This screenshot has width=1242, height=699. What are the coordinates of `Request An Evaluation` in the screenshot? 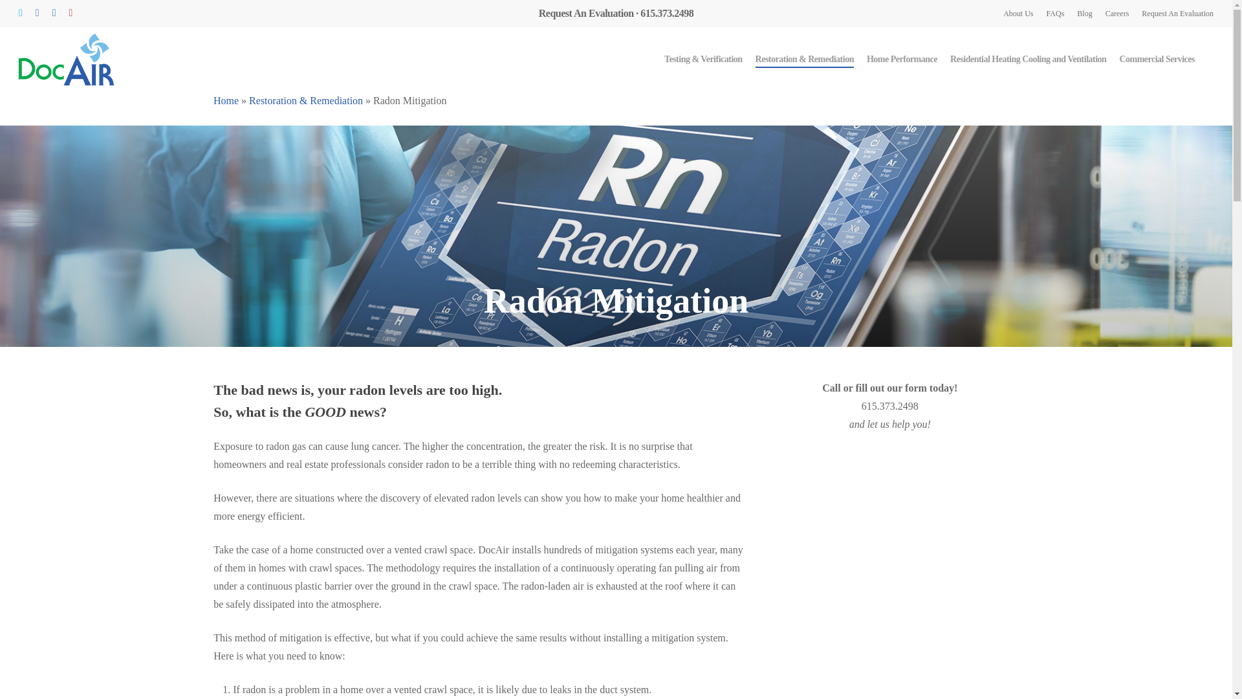 It's located at (1177, 13).